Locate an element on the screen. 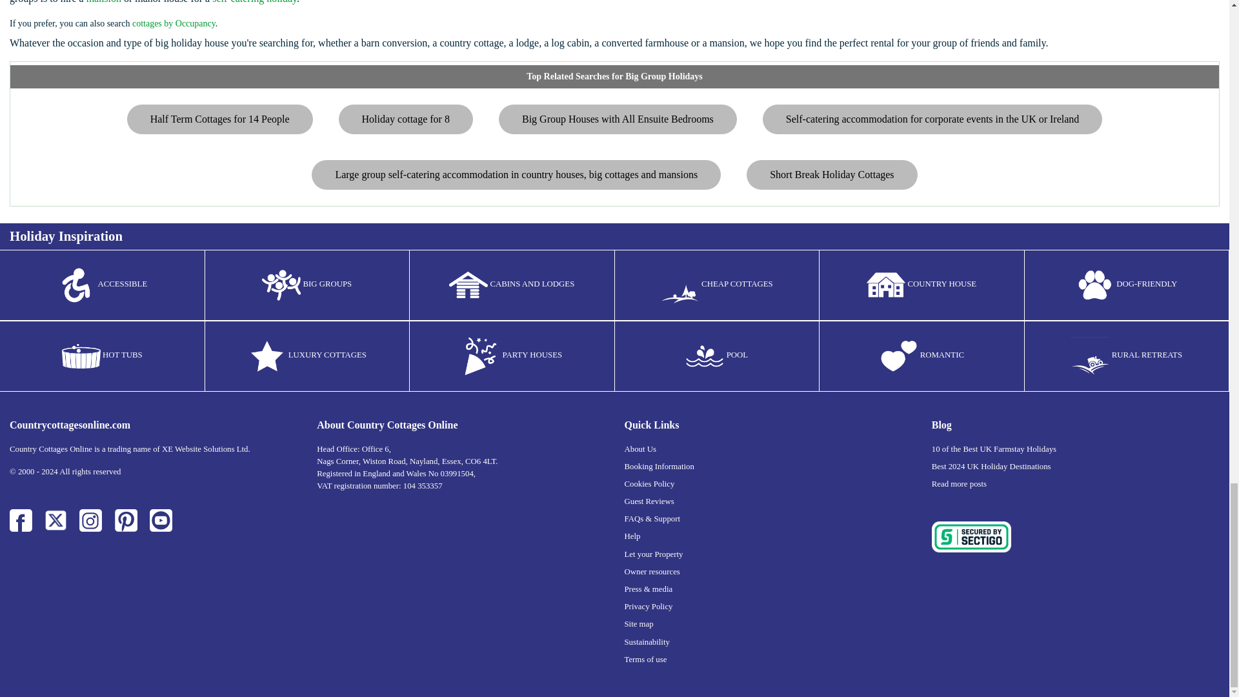 The width and height of the screenshot is (1239, 697). Hot Tub Holidays is located at coordinates (81, 356).